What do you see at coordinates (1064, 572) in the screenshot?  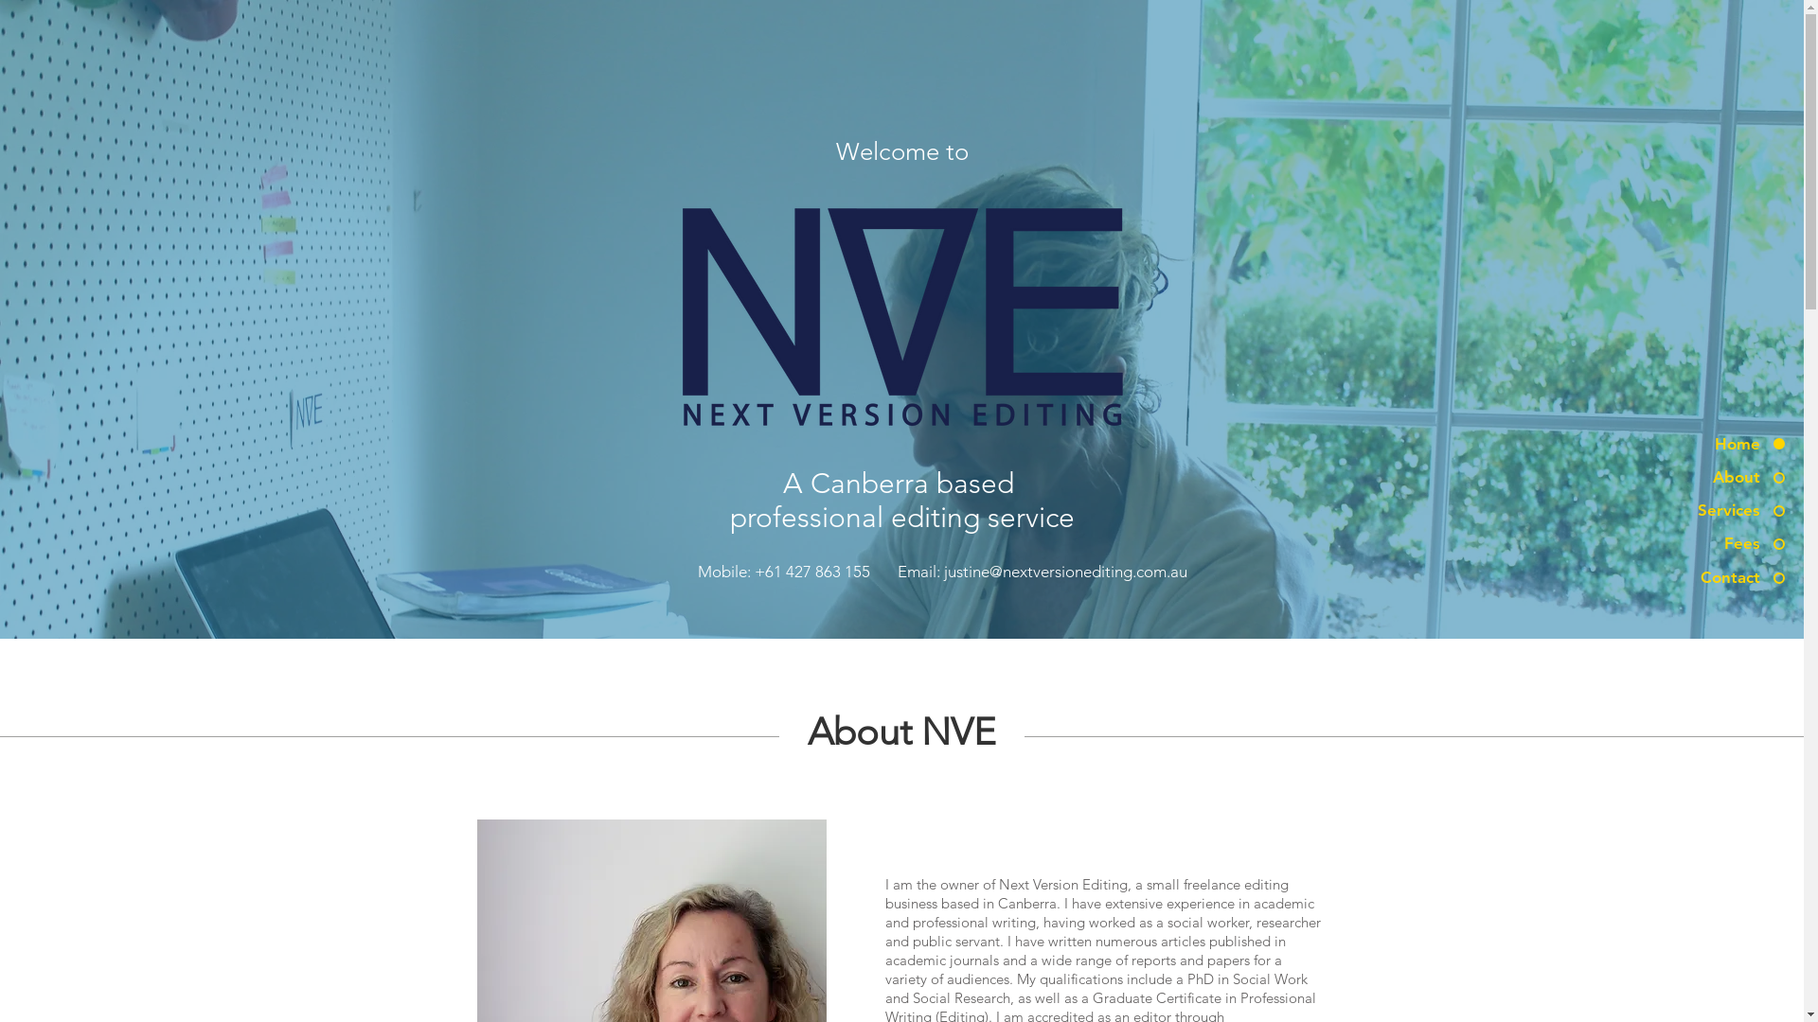 I see `justine@nextversionediting.com.au` at bounding box center [1064, 572].